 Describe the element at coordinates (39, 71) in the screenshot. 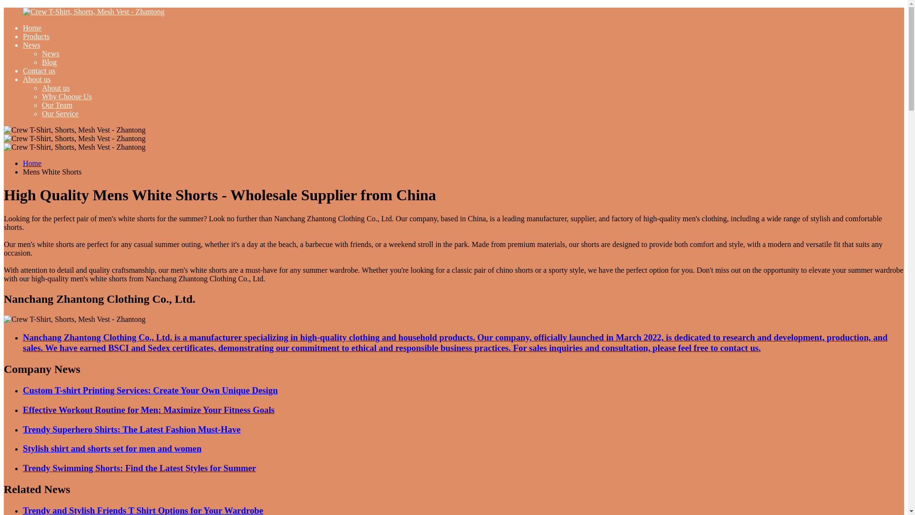

I see `Contact us` at that location.